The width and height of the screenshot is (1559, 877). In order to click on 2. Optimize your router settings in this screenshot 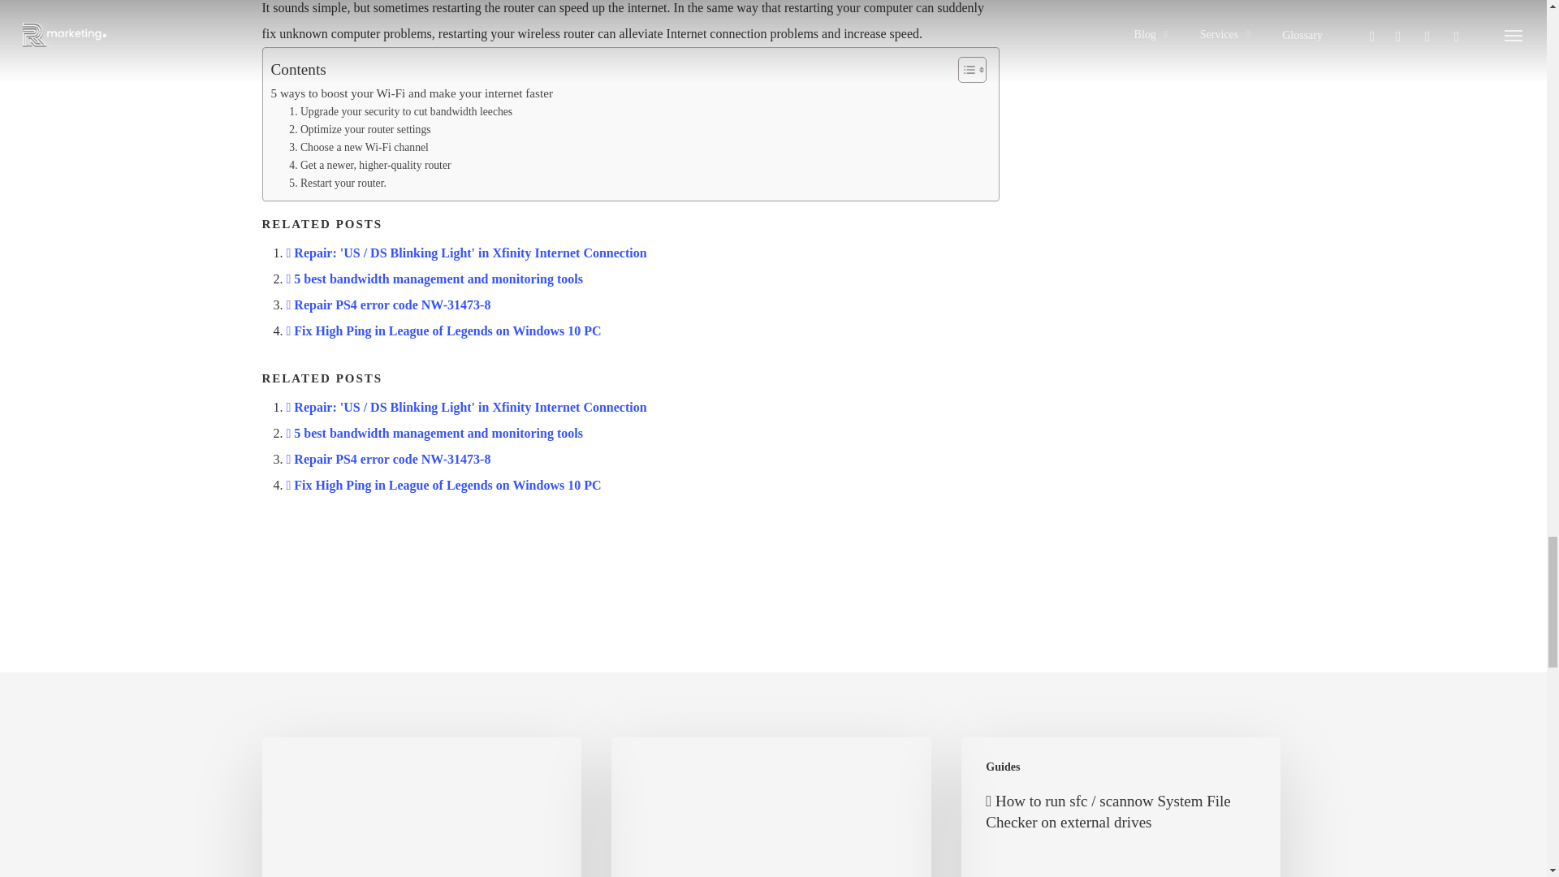, I will do `click(359, 130)`.